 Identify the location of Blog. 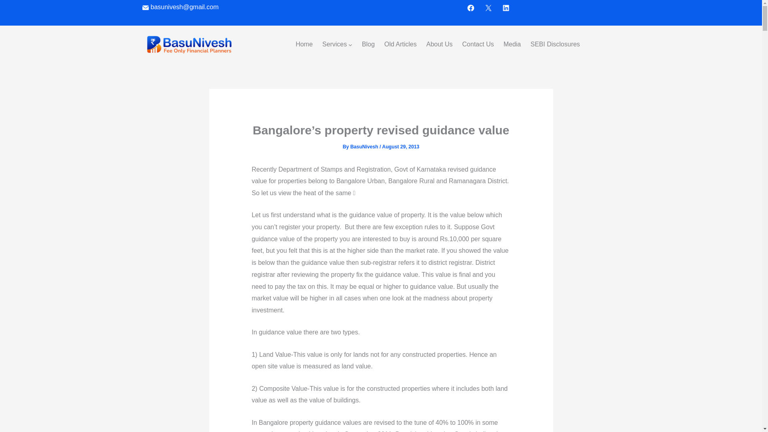
(368, 44).